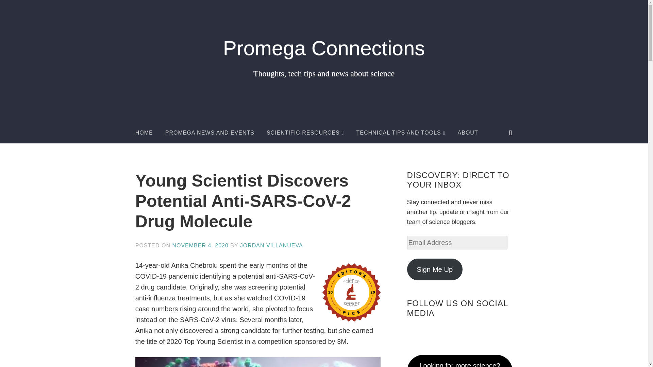 This screenshot has width=653, height=367. What do you see at coordinates (210, 133) in the screenshot?
I see `PROMEGA NEWS AND EVENTS` at bounding box center [210, 133].